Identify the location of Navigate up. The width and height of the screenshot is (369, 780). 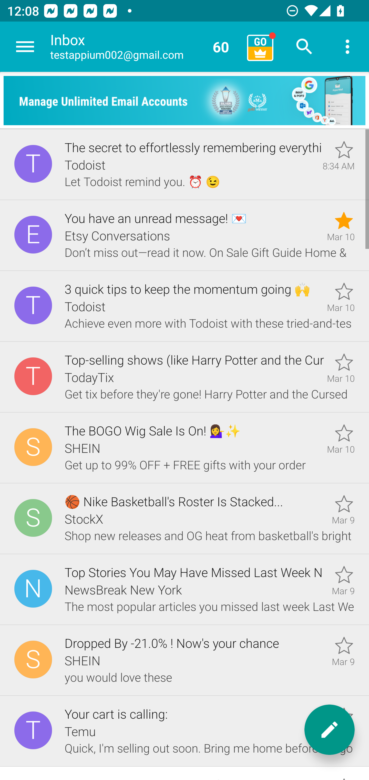
(25, 47).